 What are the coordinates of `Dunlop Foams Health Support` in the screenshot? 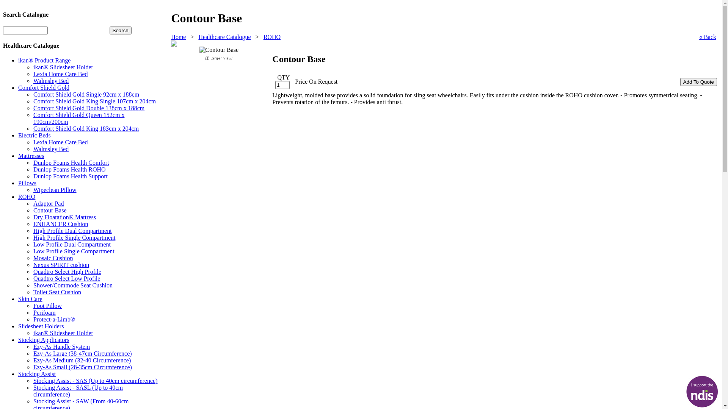 It's located at (71, 176).